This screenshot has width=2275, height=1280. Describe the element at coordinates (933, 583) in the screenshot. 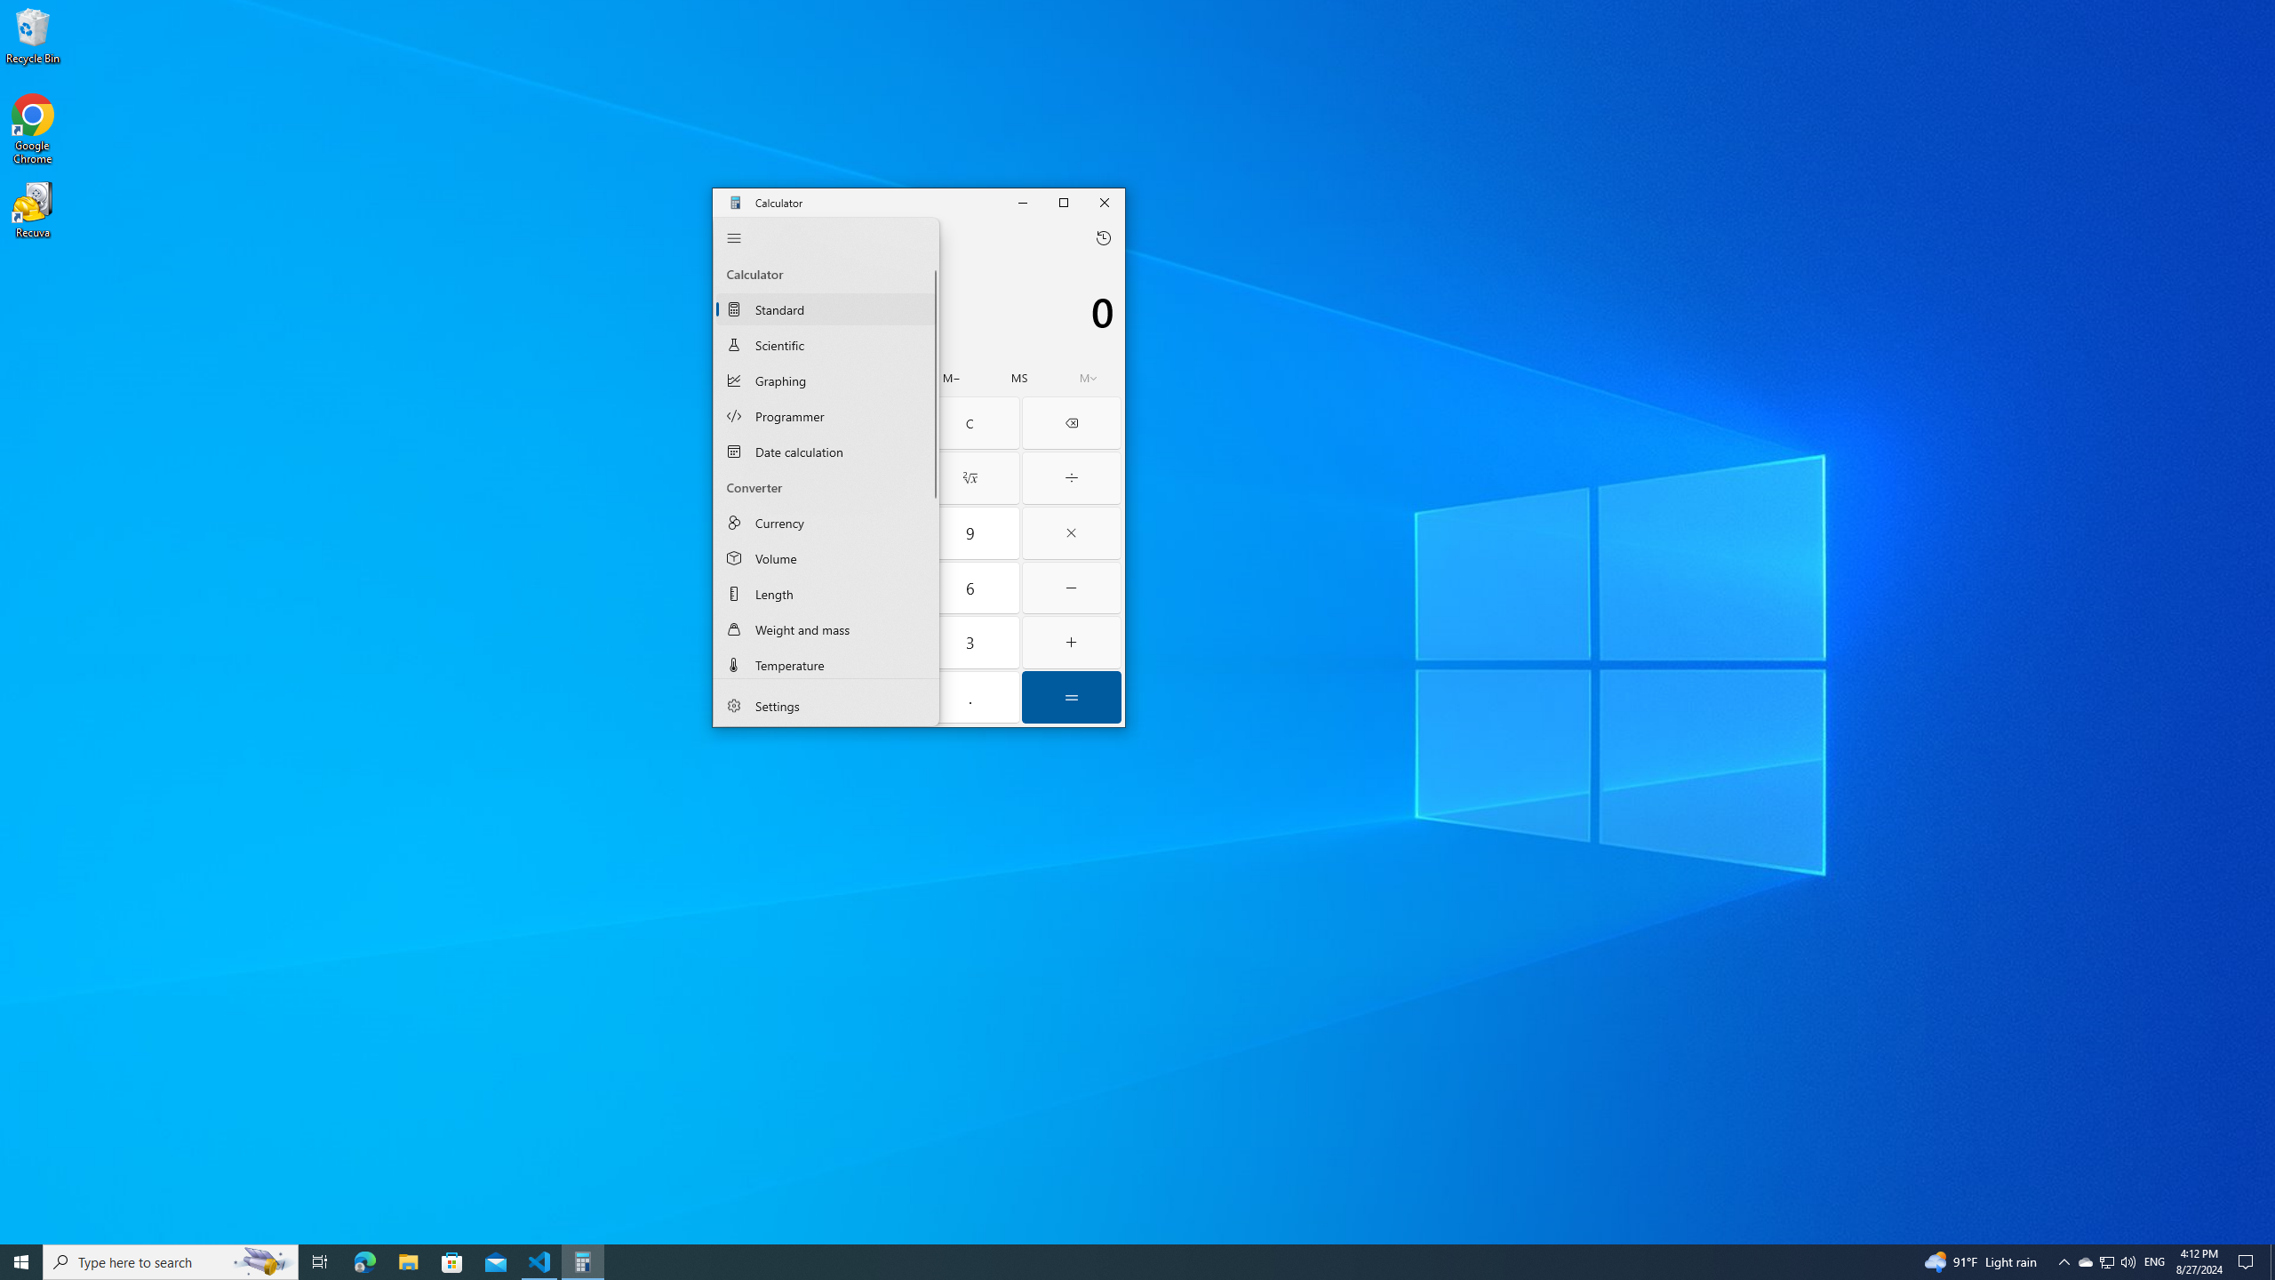

I see `Vertical Large Increase` at that location.